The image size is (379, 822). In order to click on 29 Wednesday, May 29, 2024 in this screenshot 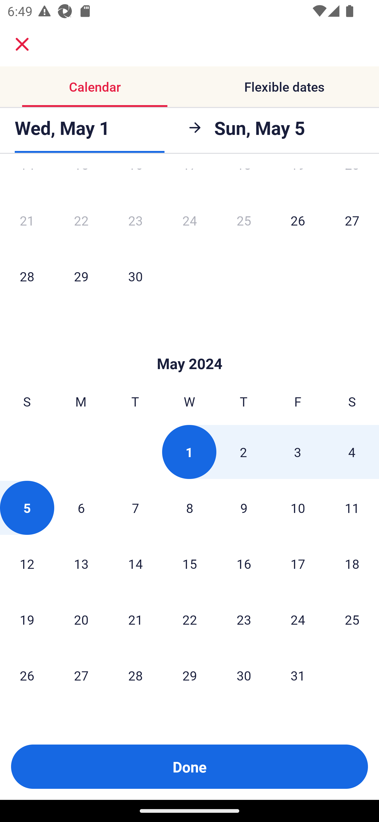, I will do `click(189, 675)`.